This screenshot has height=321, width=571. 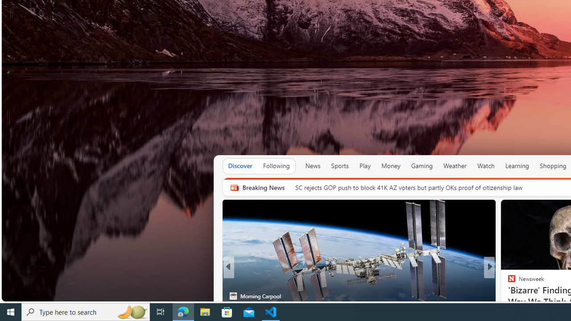 What do you see at coordinates (508, 296) in the screenshot?
I see `HowToGeek` at bounding box center [508, 296].